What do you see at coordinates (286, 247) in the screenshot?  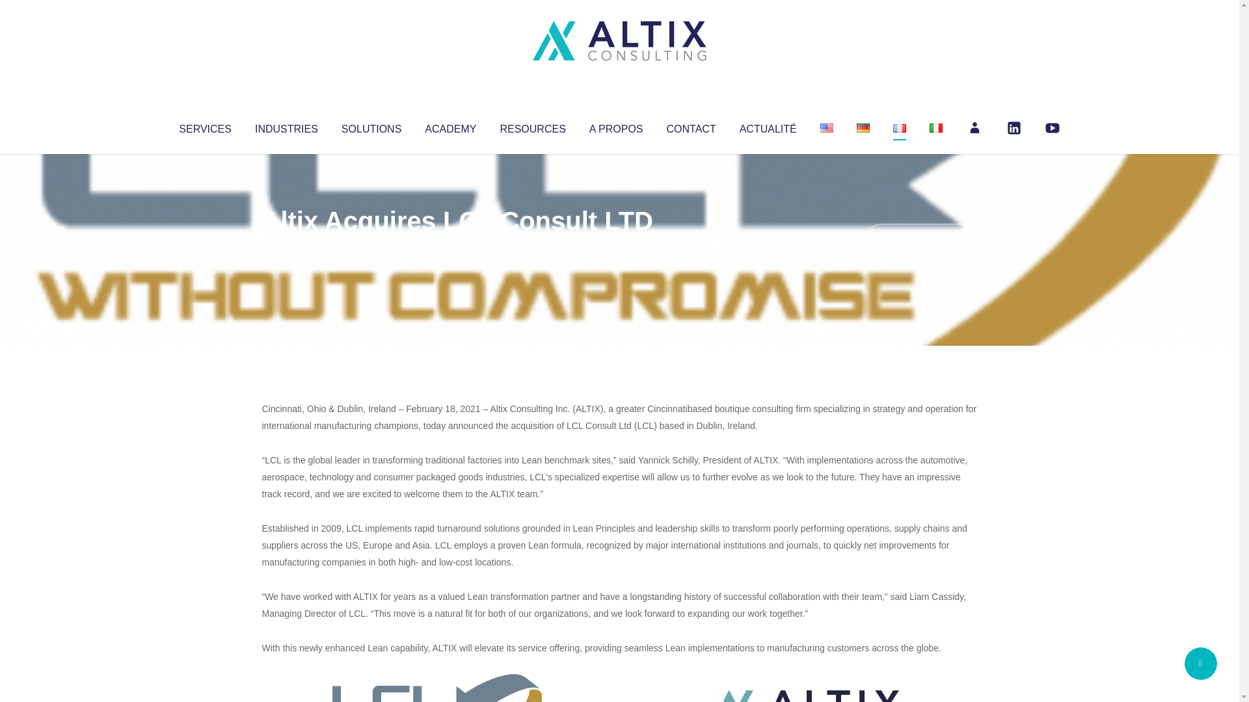 I see `Altix` at bounding box center [286, 247].